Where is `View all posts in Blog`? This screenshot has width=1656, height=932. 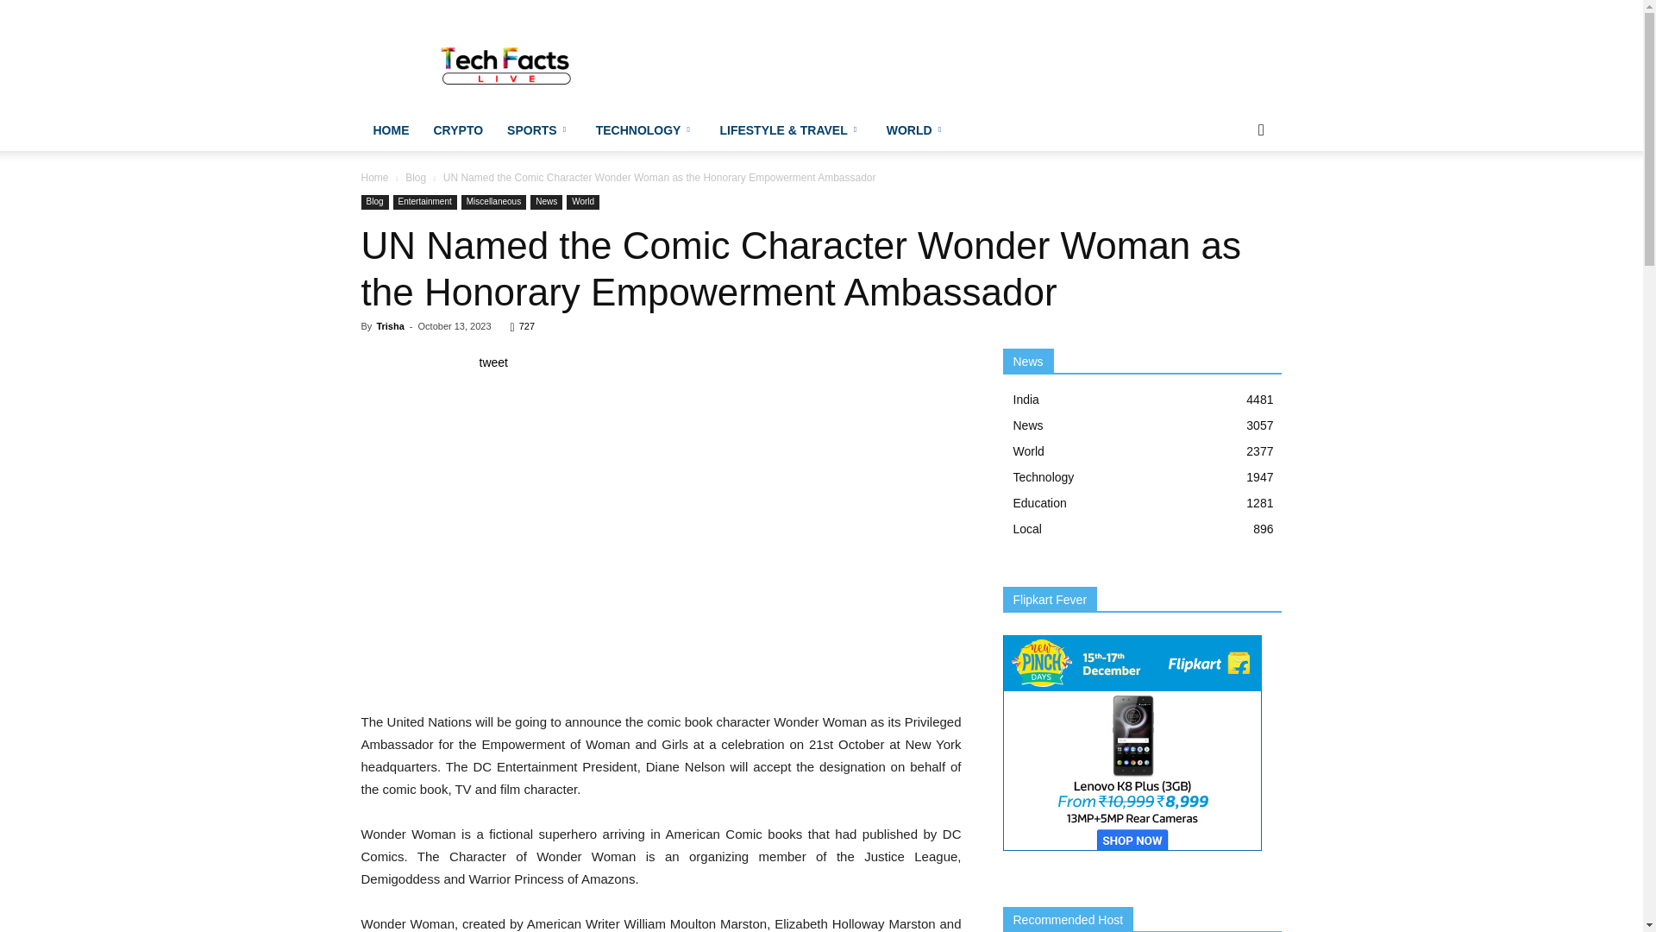
View all posts in Blog is located at coordinates (416, 177).